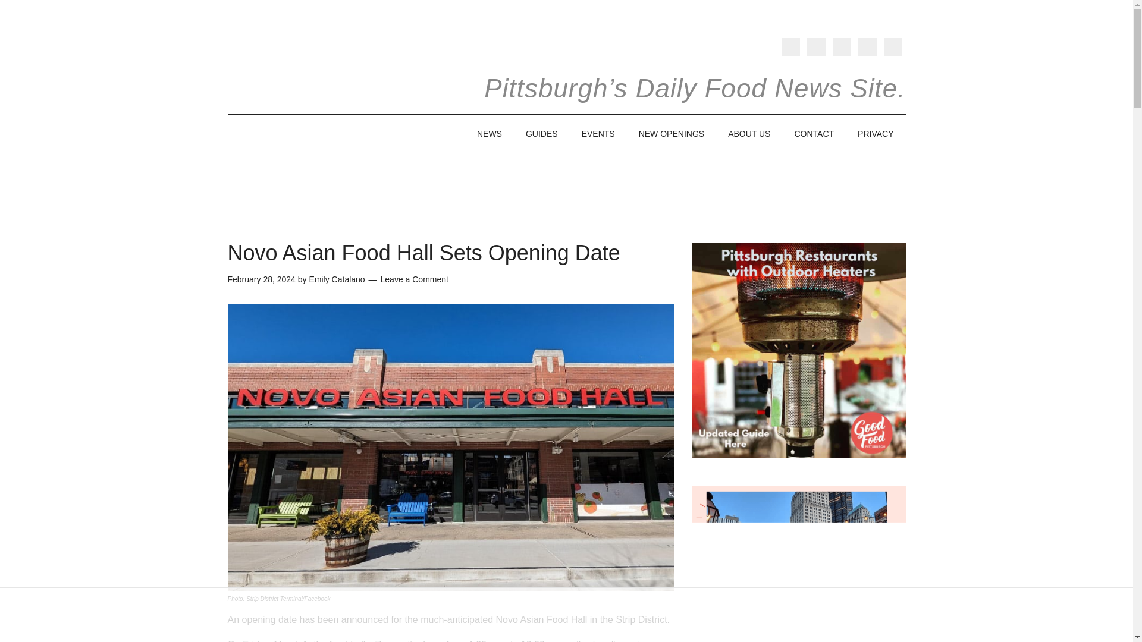  Describe the element at coordinates (814, 134) in the screenshot. I see `CONTACT` at that location.